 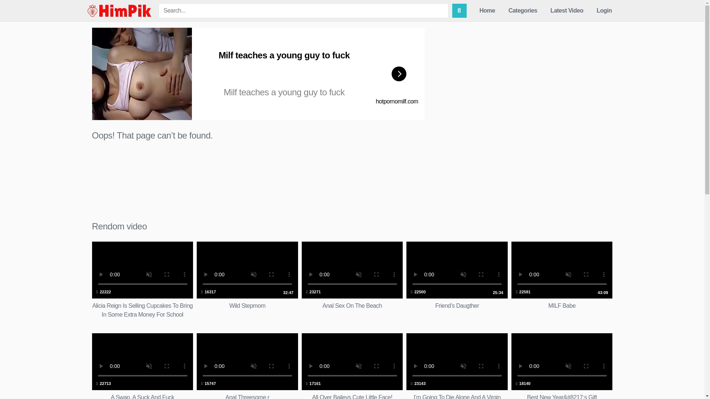 What do you see at coordinates (247, 366) in the screenshot?
I see `Anal Threesome r` at bounding box center [247, 366].